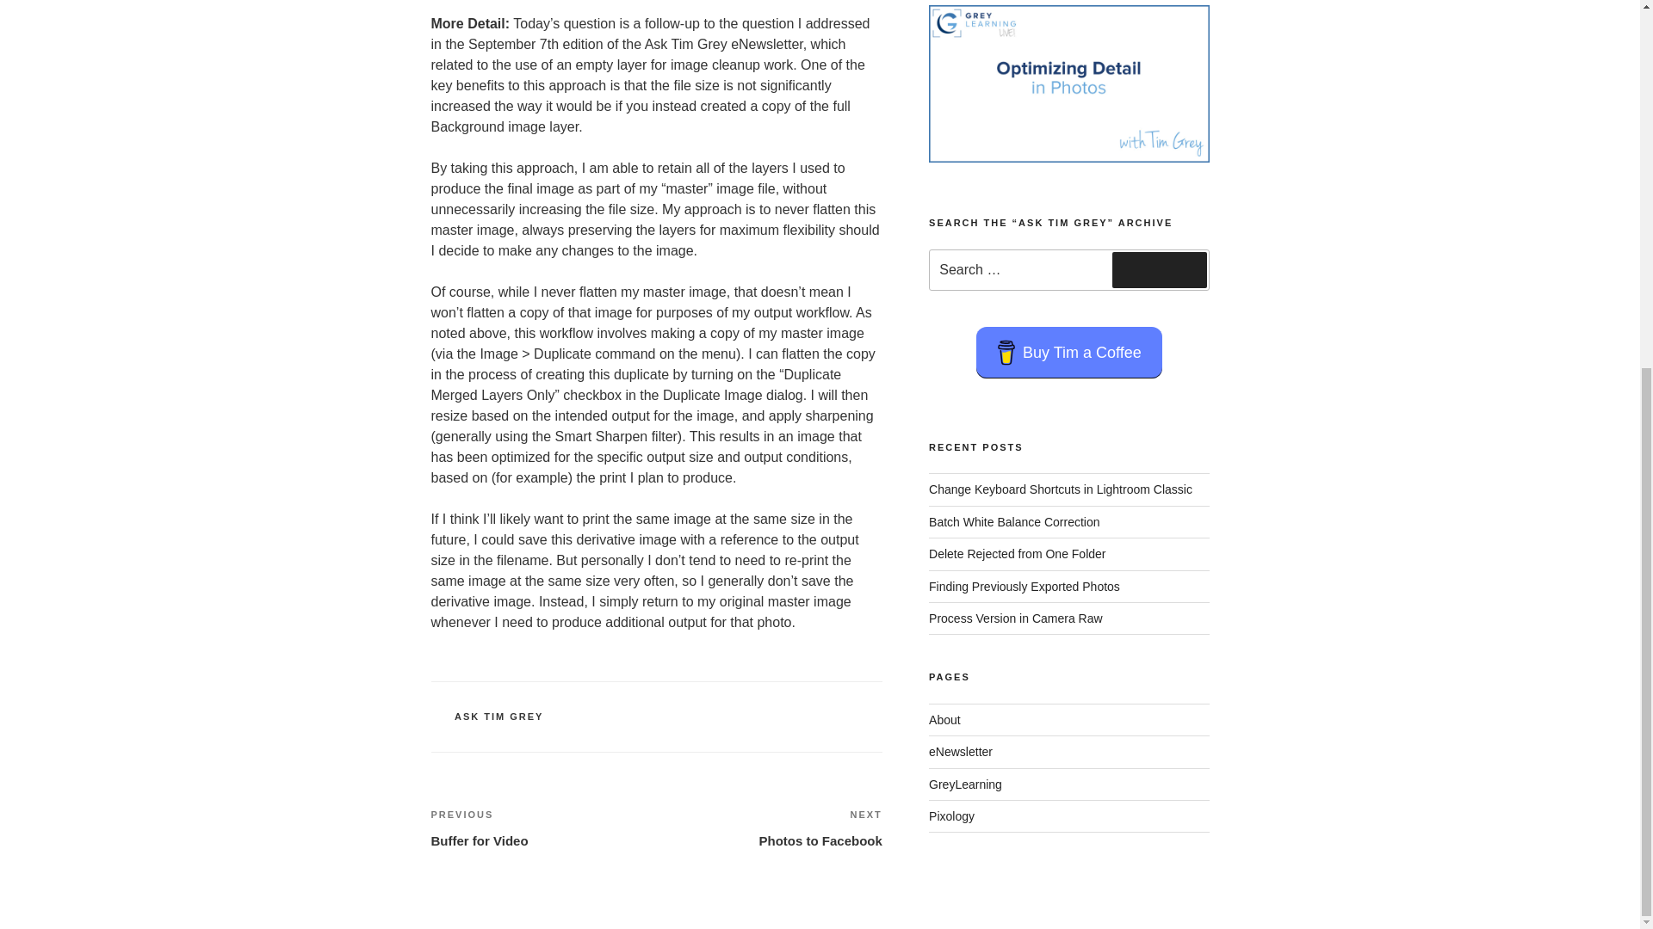 The height and width of the screenshot is (929, 1653). Describe the element at coordinates (770, 827) in the screenshot. I see `Batch White Balance Correction` at that location.